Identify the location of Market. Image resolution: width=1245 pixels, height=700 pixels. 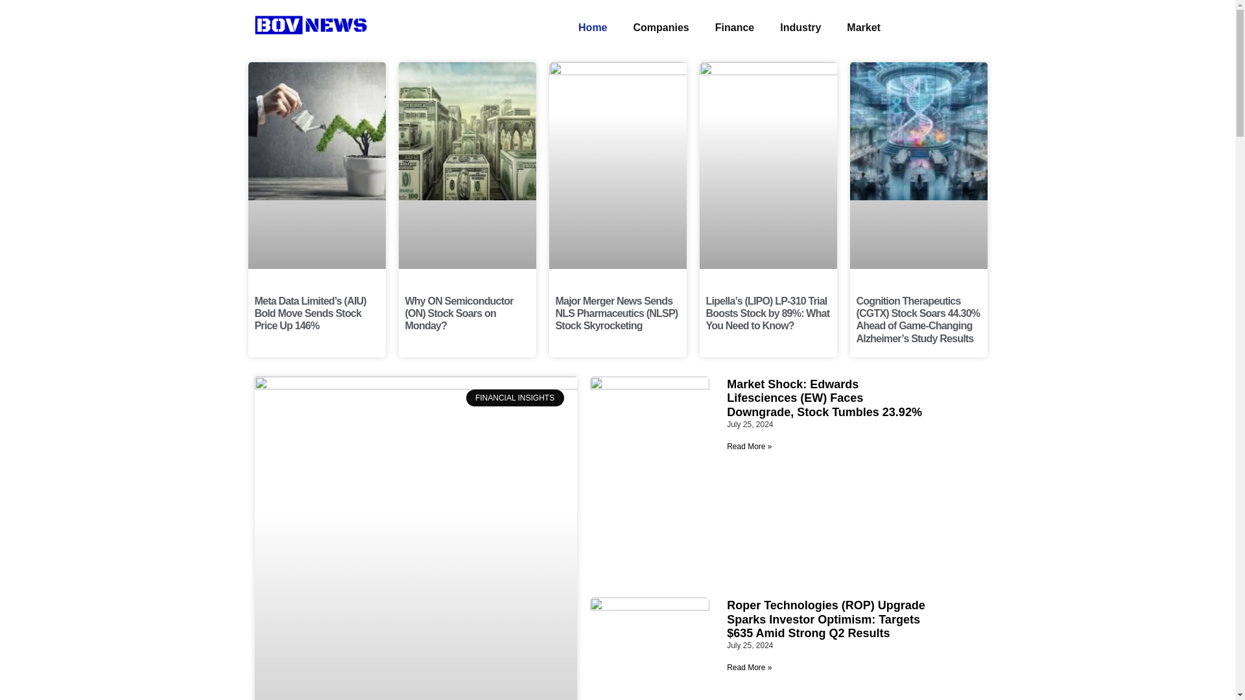
(864, 27).